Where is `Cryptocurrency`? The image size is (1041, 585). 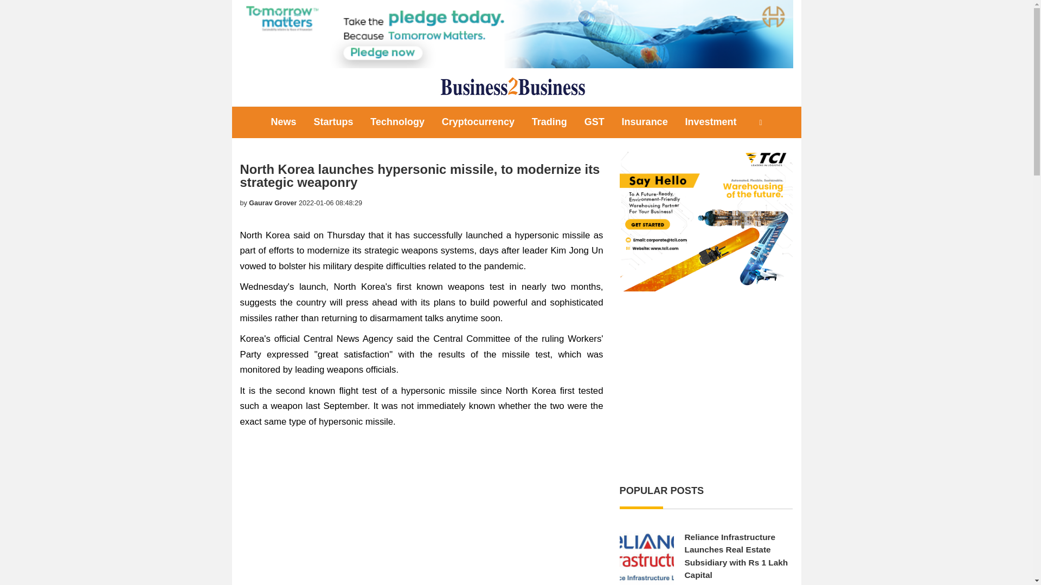 Cryptocurrency is located at coordinates (478, 121).